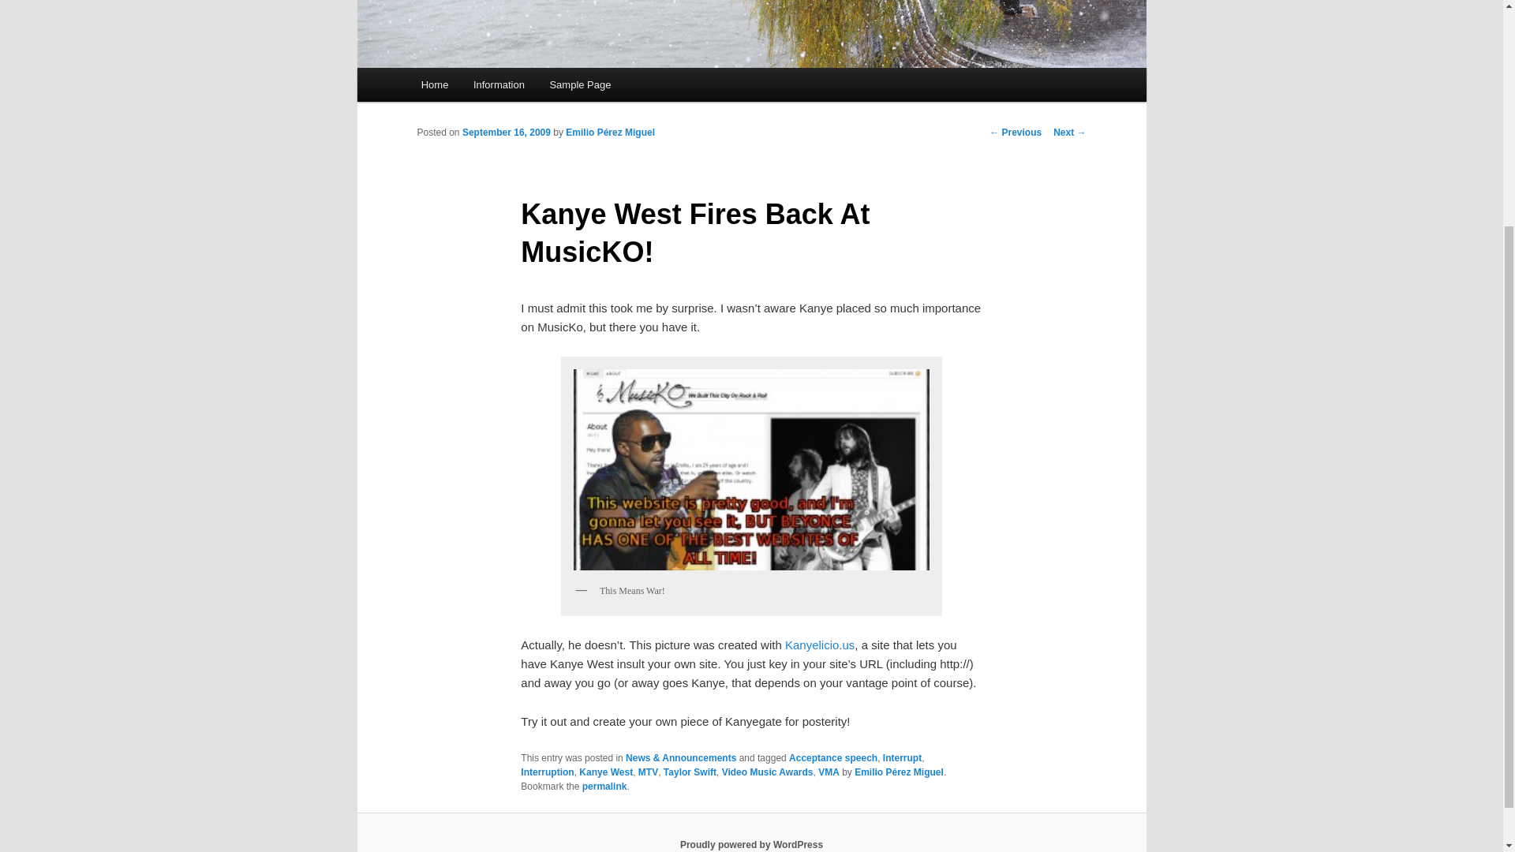 This screenshot has width=1515, height=852. Describe the element at coordinates (604, 787) in the screenshot. I see `permalink` at that location.